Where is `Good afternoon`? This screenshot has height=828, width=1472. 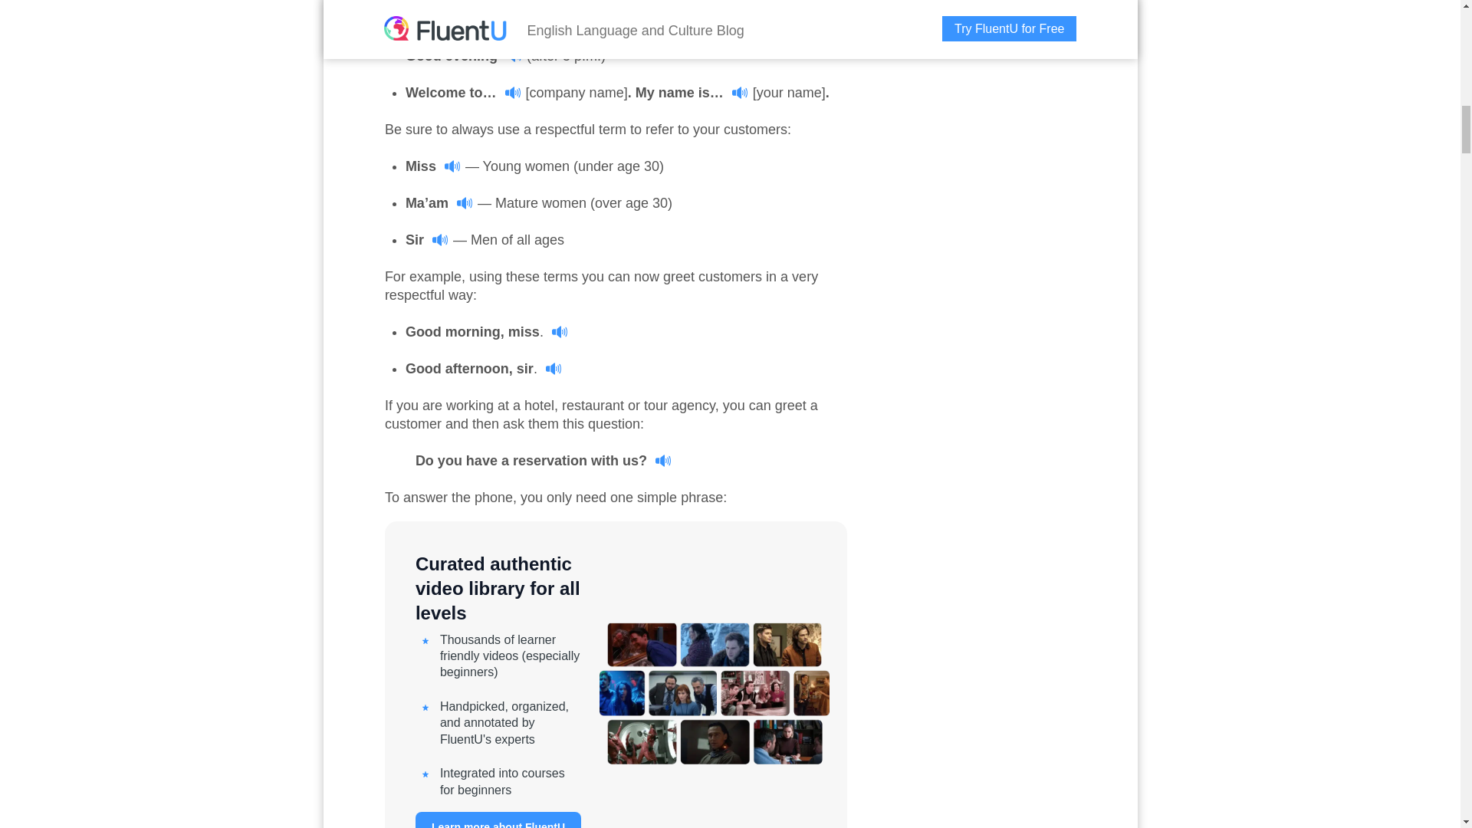 Good afternoon is located at coordinates (469, 18).